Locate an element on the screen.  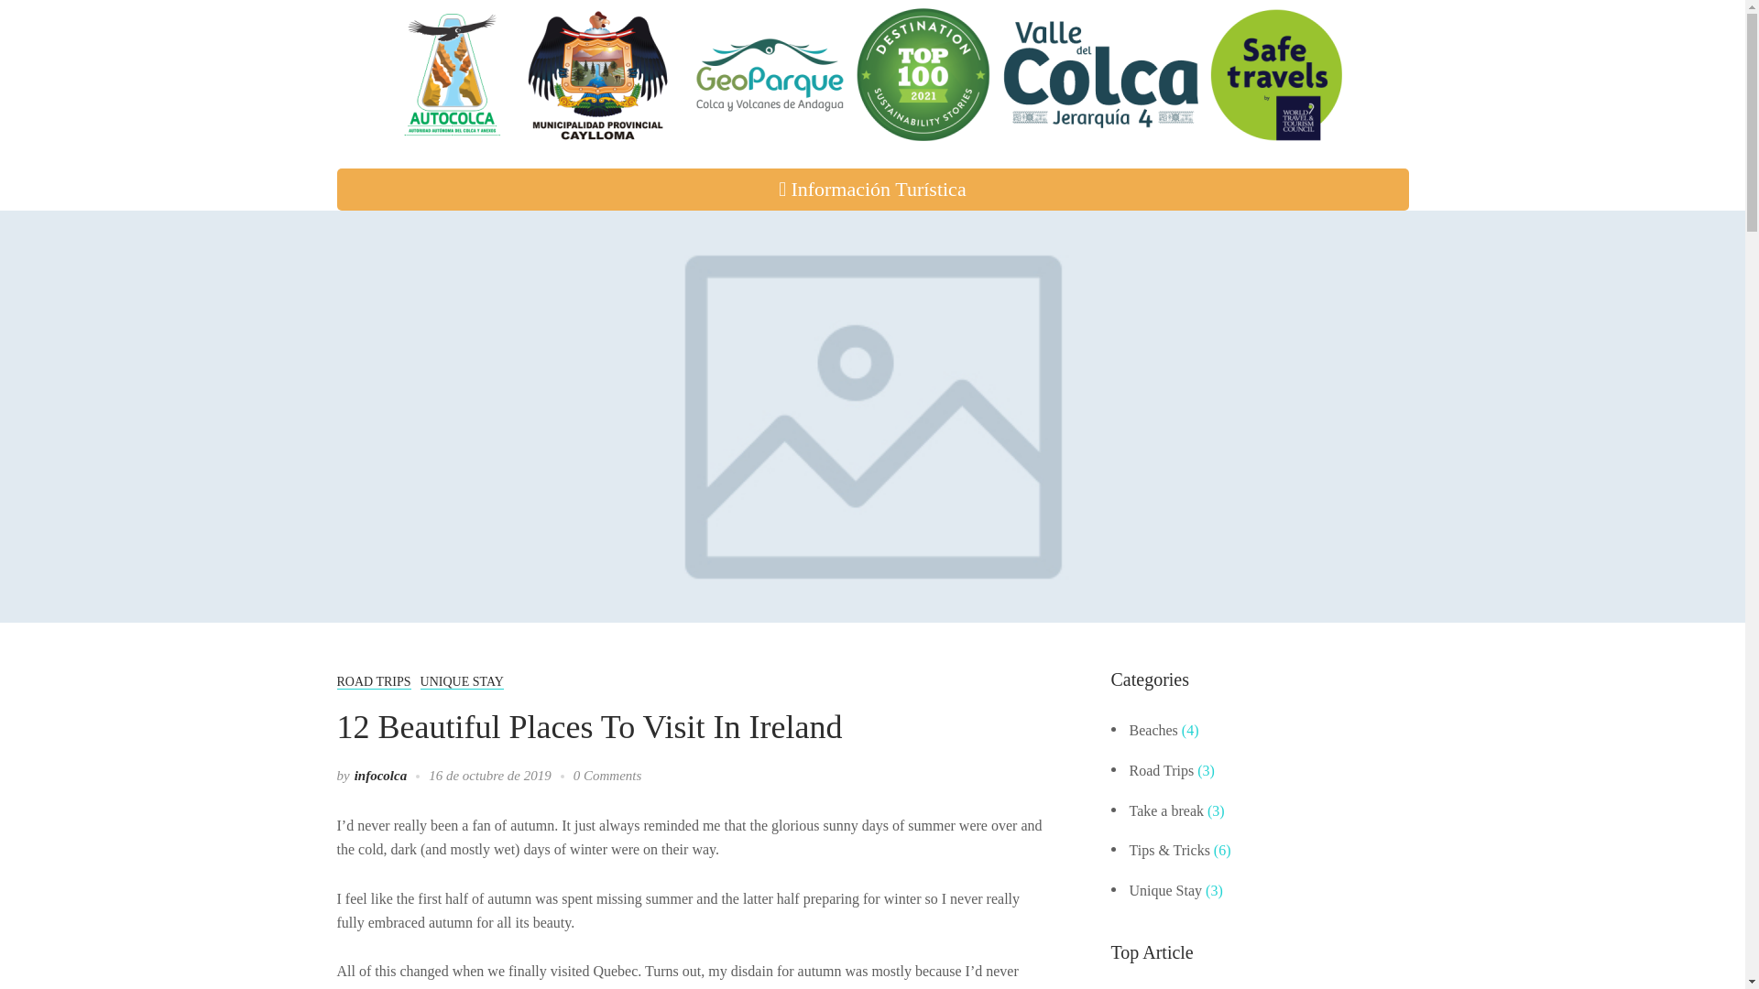
Road Trips is located at coordinates (1162, 769).